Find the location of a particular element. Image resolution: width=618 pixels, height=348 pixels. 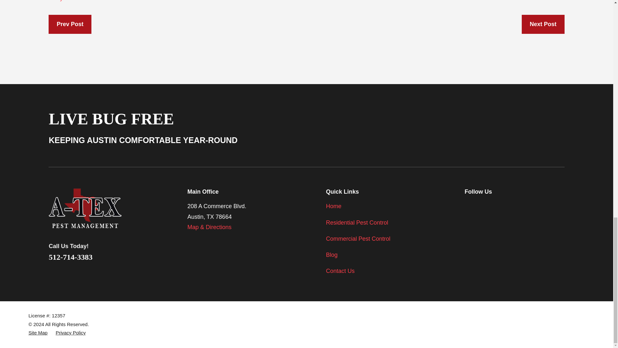

A-Tex Pest Management is located at coordinates (85, 208).